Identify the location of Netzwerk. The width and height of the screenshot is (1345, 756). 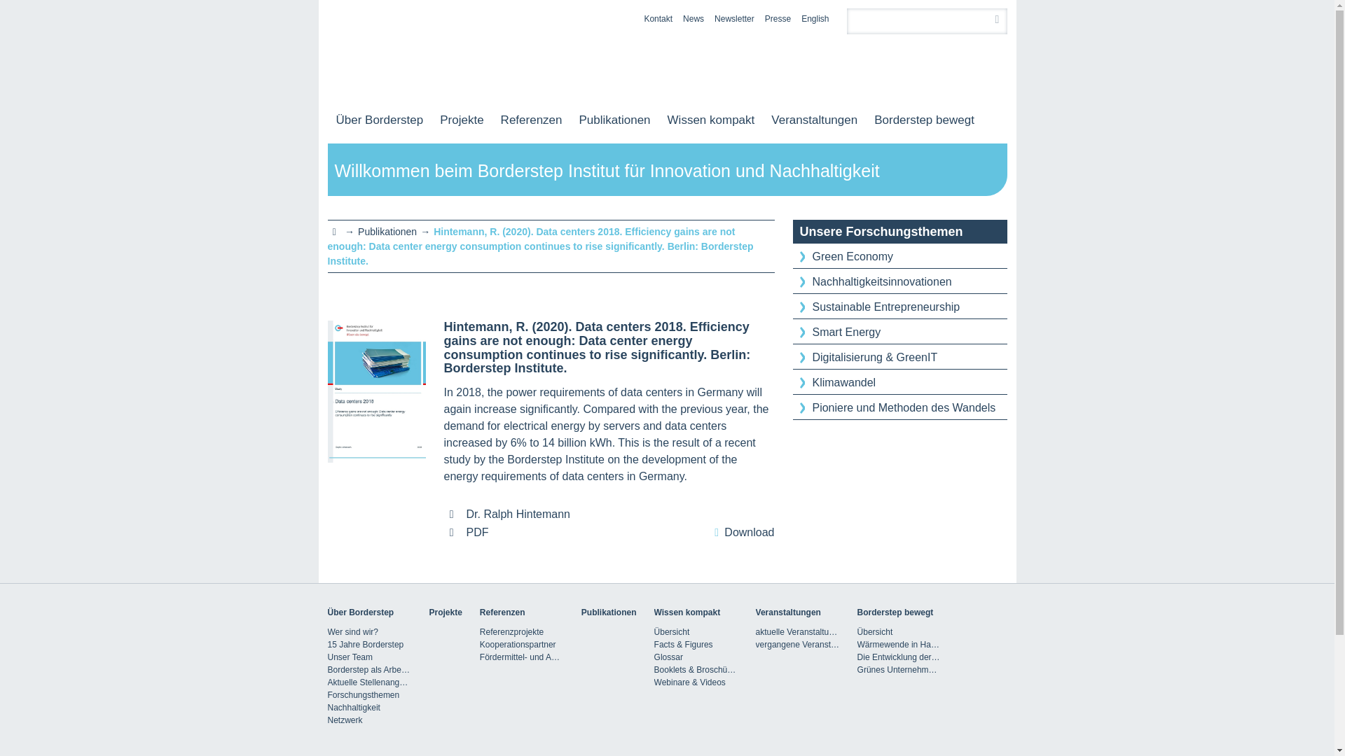
(370, 720).